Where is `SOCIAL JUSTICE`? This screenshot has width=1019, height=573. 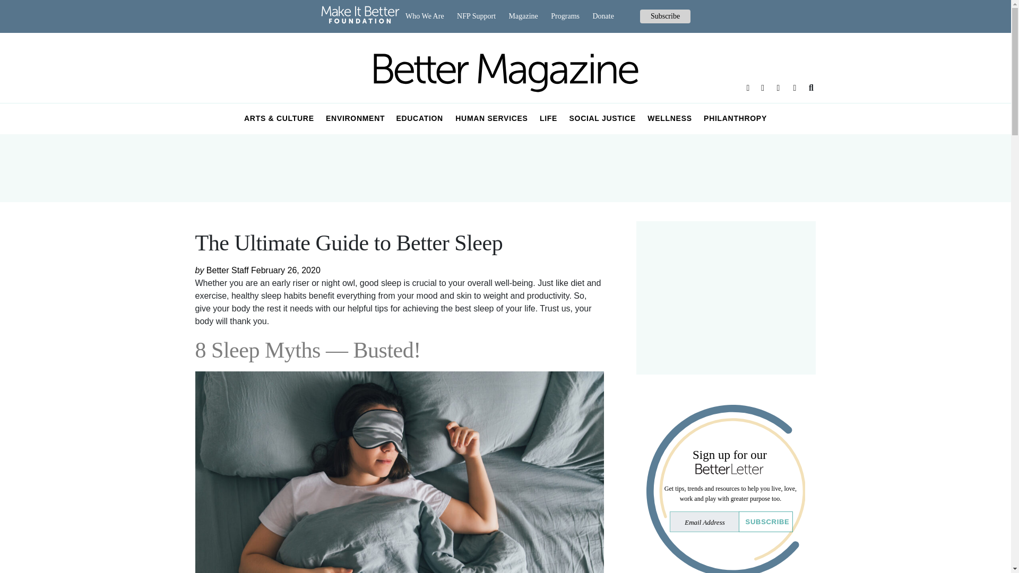
SOCIAL JUSTICE is located at coordinates (602, 119).